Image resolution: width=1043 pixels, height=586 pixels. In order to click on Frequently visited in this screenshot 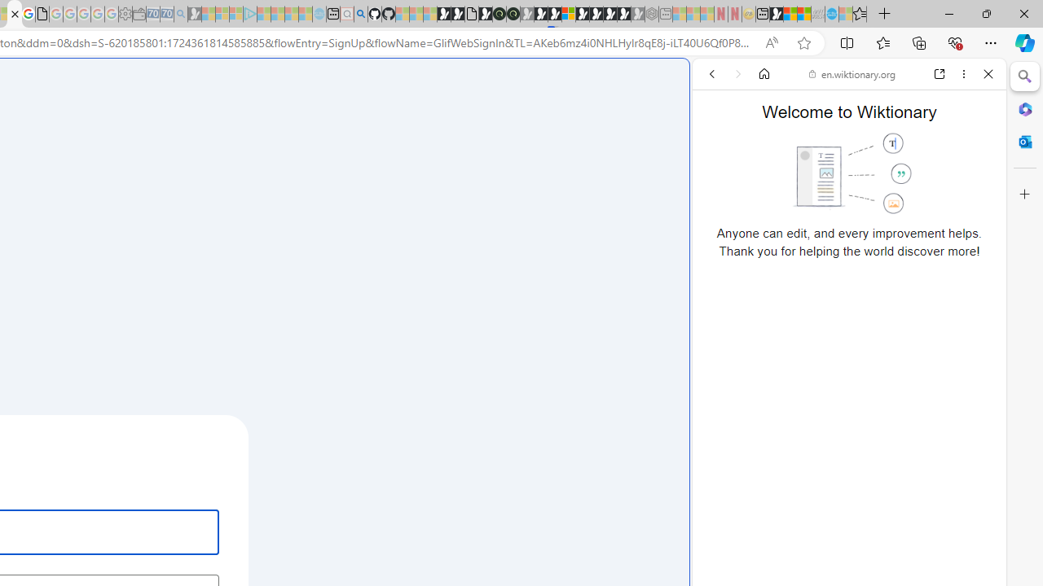, I will do `click(341, 216)`.